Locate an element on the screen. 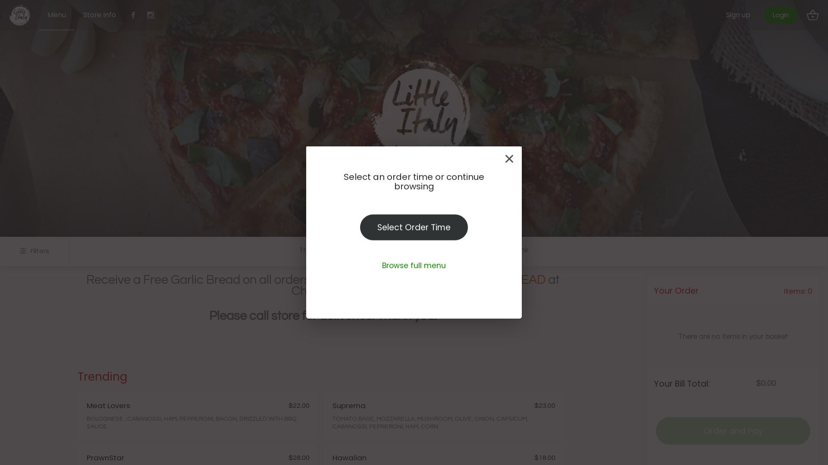 This screenshot has width=828, height=465. Little Italy Logo is located at coordinates (450, 112).